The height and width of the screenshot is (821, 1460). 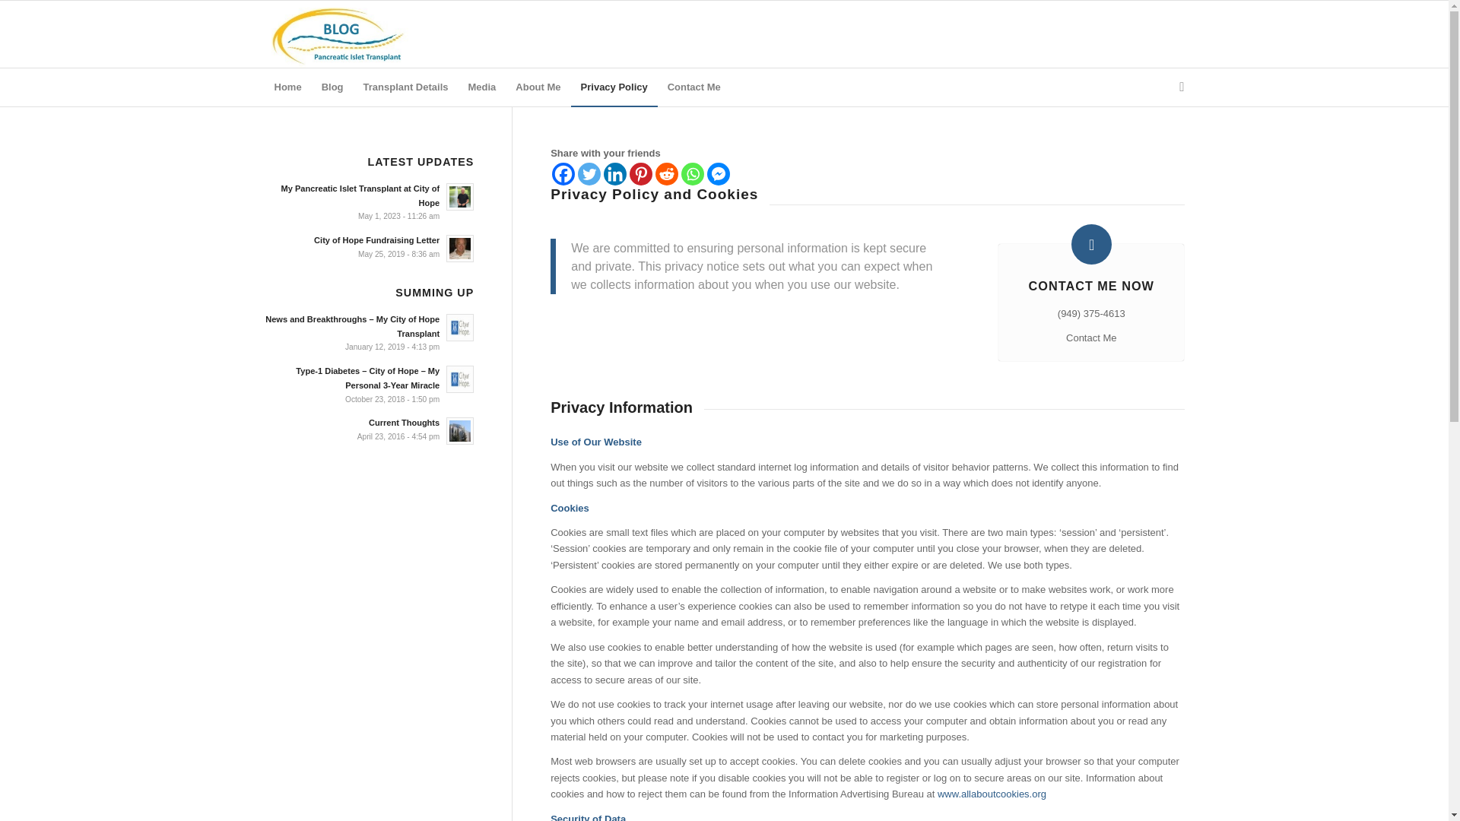 What do you see at coordinates (481, 87) in the screenshot?
I see `Media` at bounding box center [481, 87].